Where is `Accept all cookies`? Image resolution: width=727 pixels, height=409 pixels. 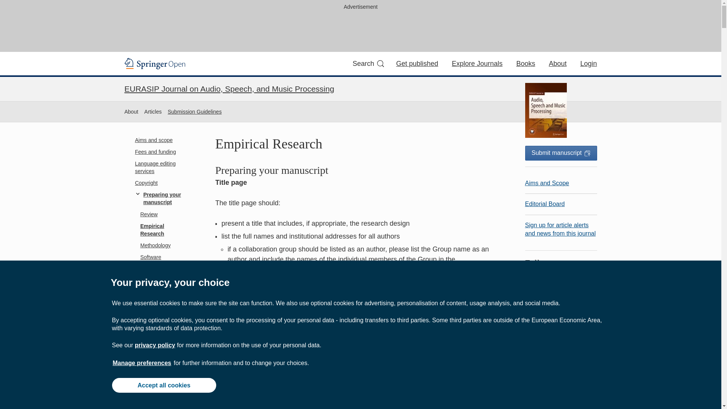 Accept all cookies is located at coordinates (164, 385).